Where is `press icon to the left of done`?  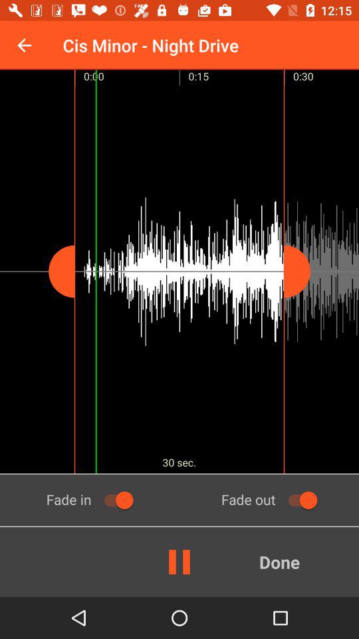
press icon to the left of done is located at coordinates (179, 562).